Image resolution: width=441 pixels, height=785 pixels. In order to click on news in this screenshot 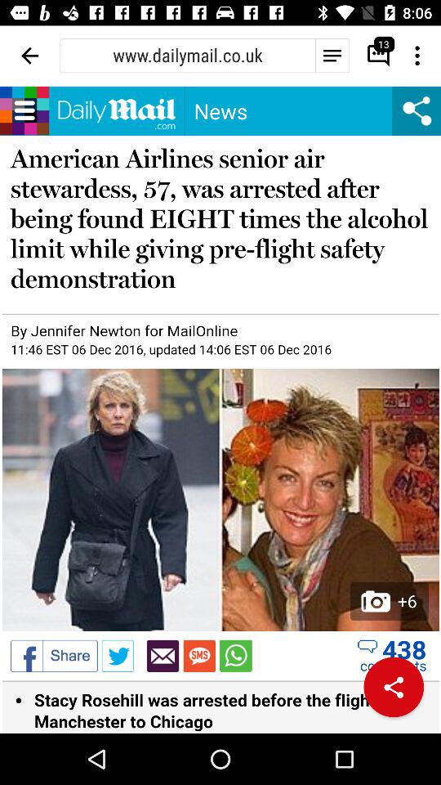, I will do `click(220, 410)`.